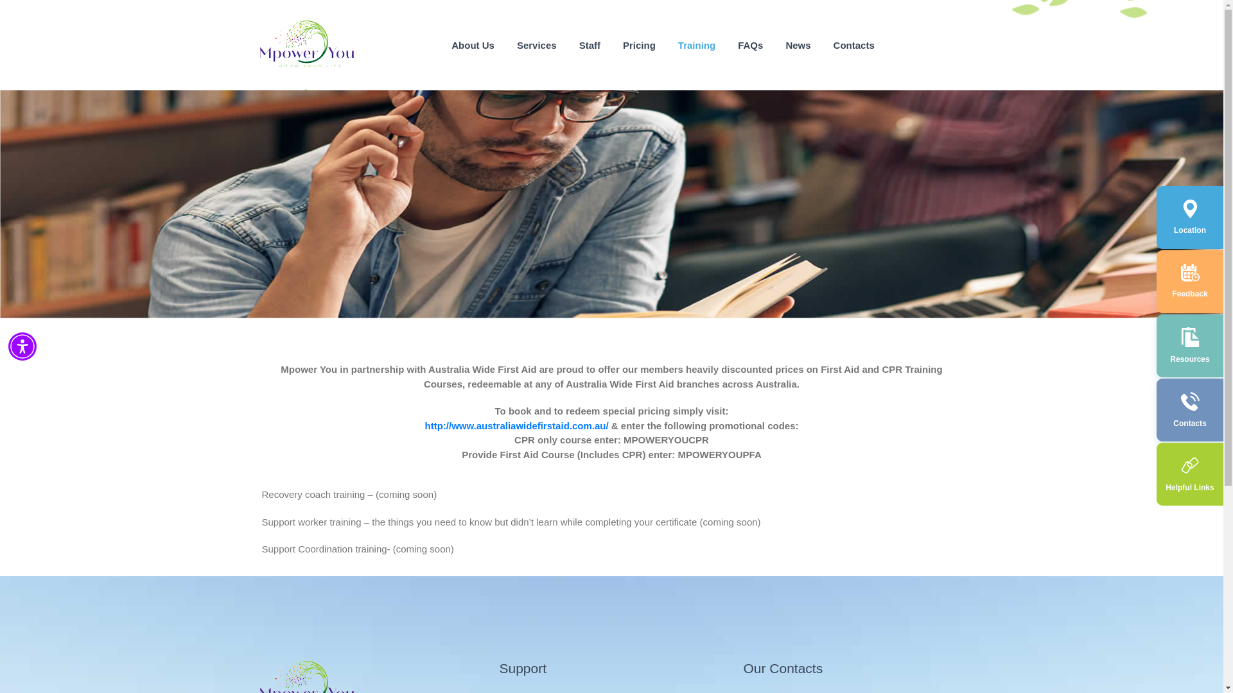 The width and height of the screenshot is (1233, 693). What do you see at coordinates (473, 44) in the screenshot?
I see `About Us` at bounding box center [473, 44].